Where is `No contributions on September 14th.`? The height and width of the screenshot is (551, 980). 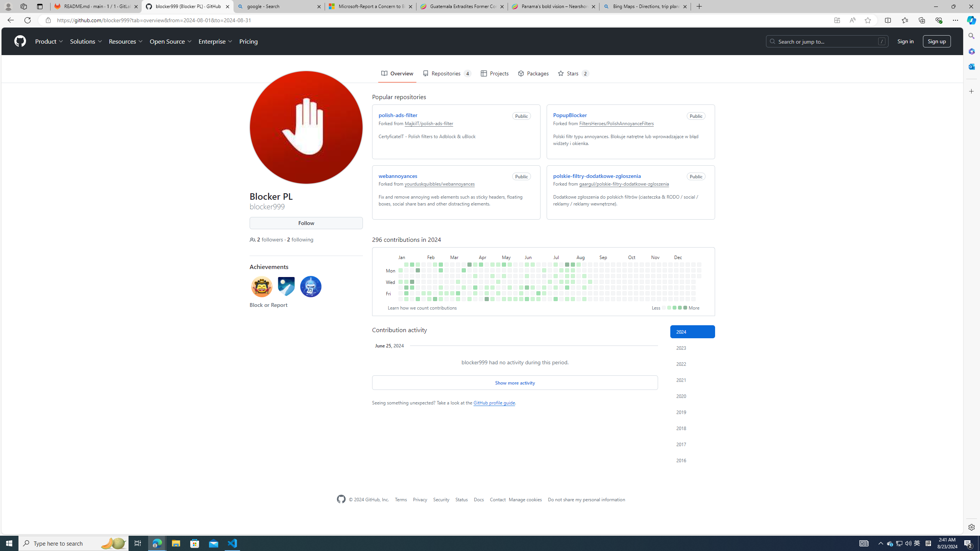
No contributions on September 14th. is located at coordinates (608, 299).